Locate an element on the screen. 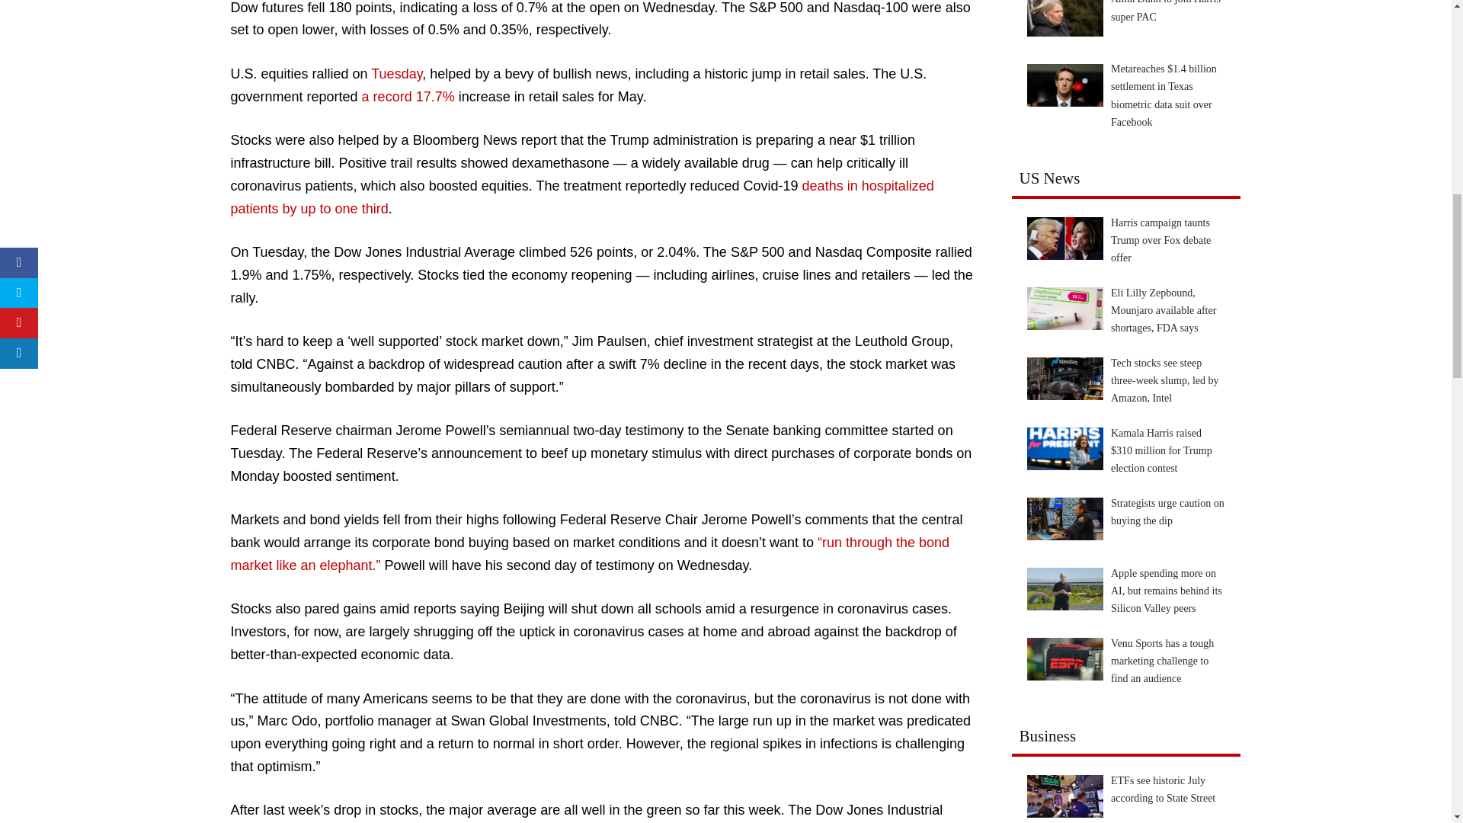 This screenshot has width=1463, height=823. Kamala Harris raised 0 million for Trump election contest is located at coordinates (1064, 448).